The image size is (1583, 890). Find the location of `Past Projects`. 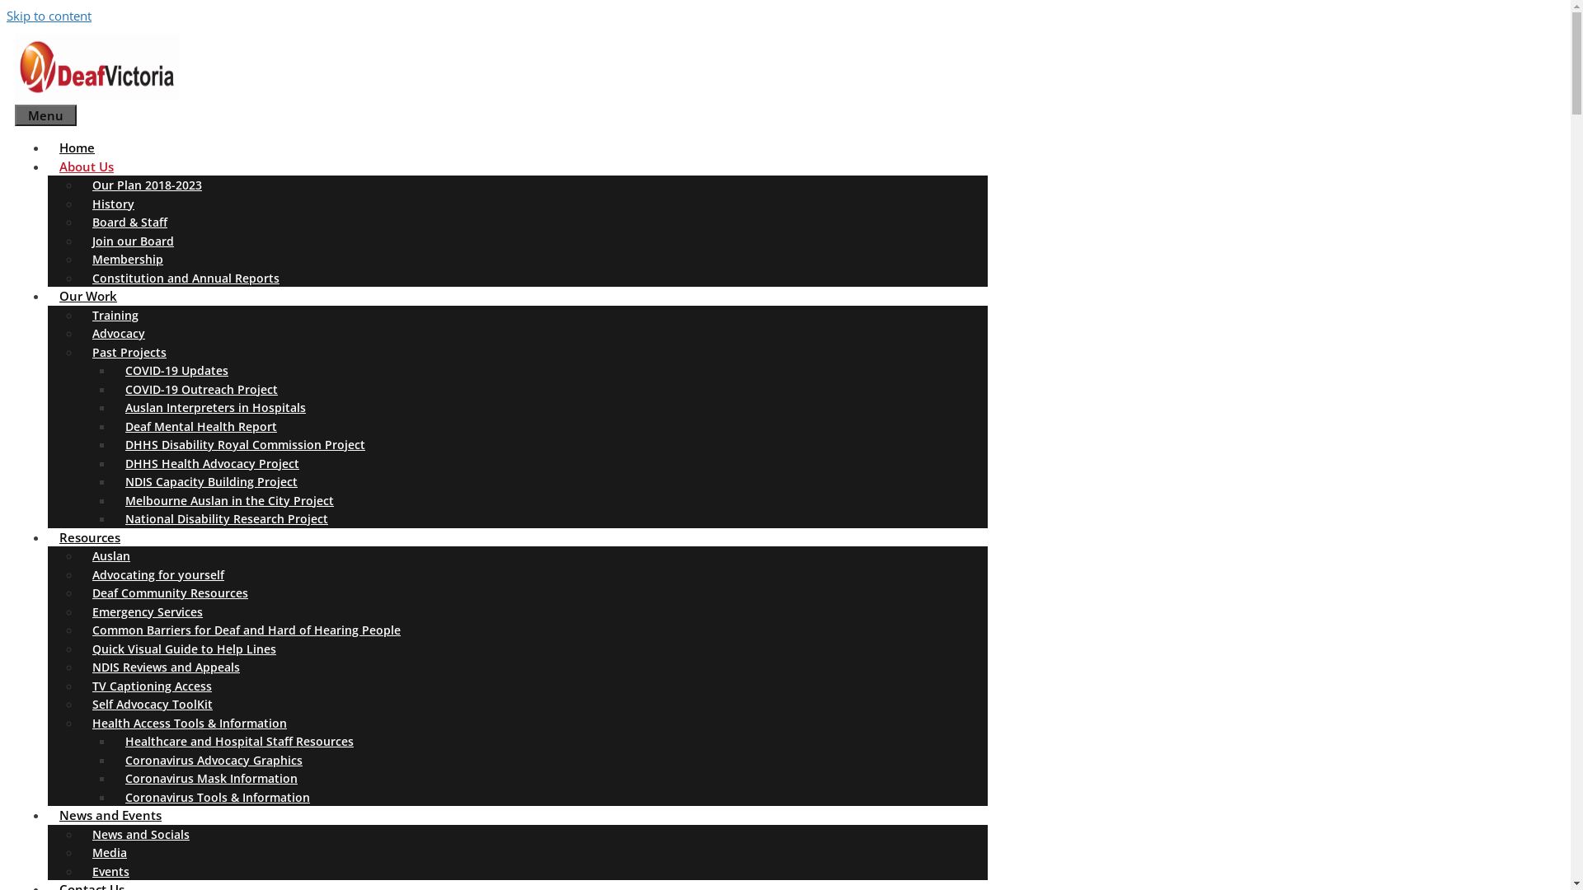

Past Projects is located at coordinates (135, 352).